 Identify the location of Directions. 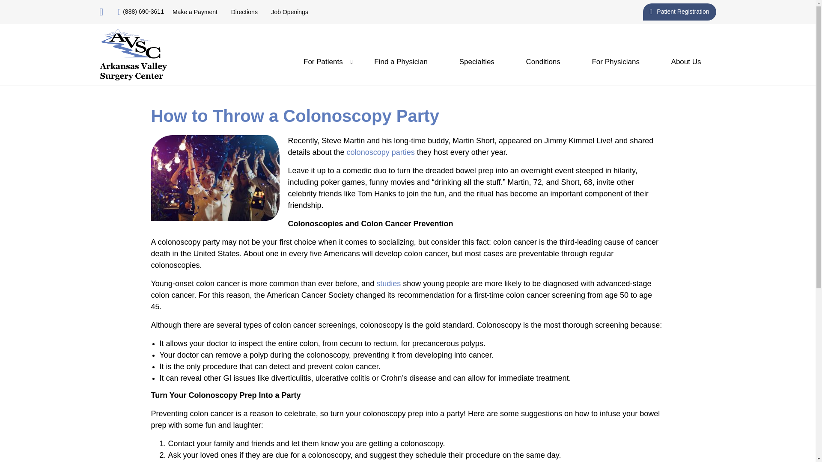
(244, 12).